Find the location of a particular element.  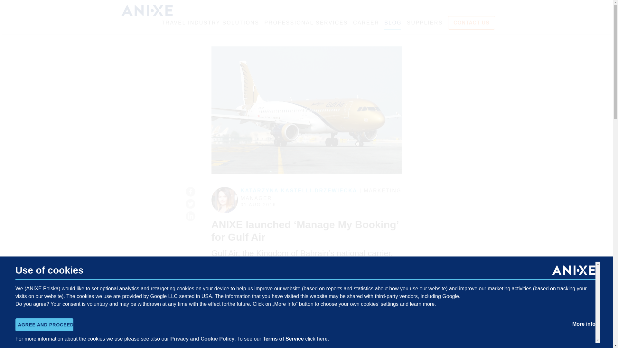

PROFESSIONAL SERVICES is located at coordinates (306, 23).